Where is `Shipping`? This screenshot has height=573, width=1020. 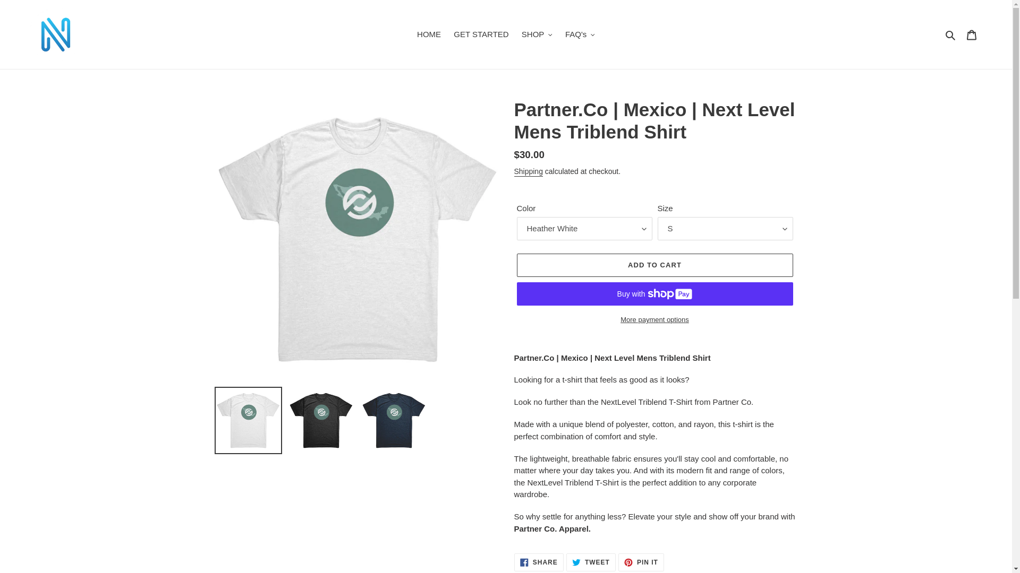
Shipping is located at coordinates (641, 562).